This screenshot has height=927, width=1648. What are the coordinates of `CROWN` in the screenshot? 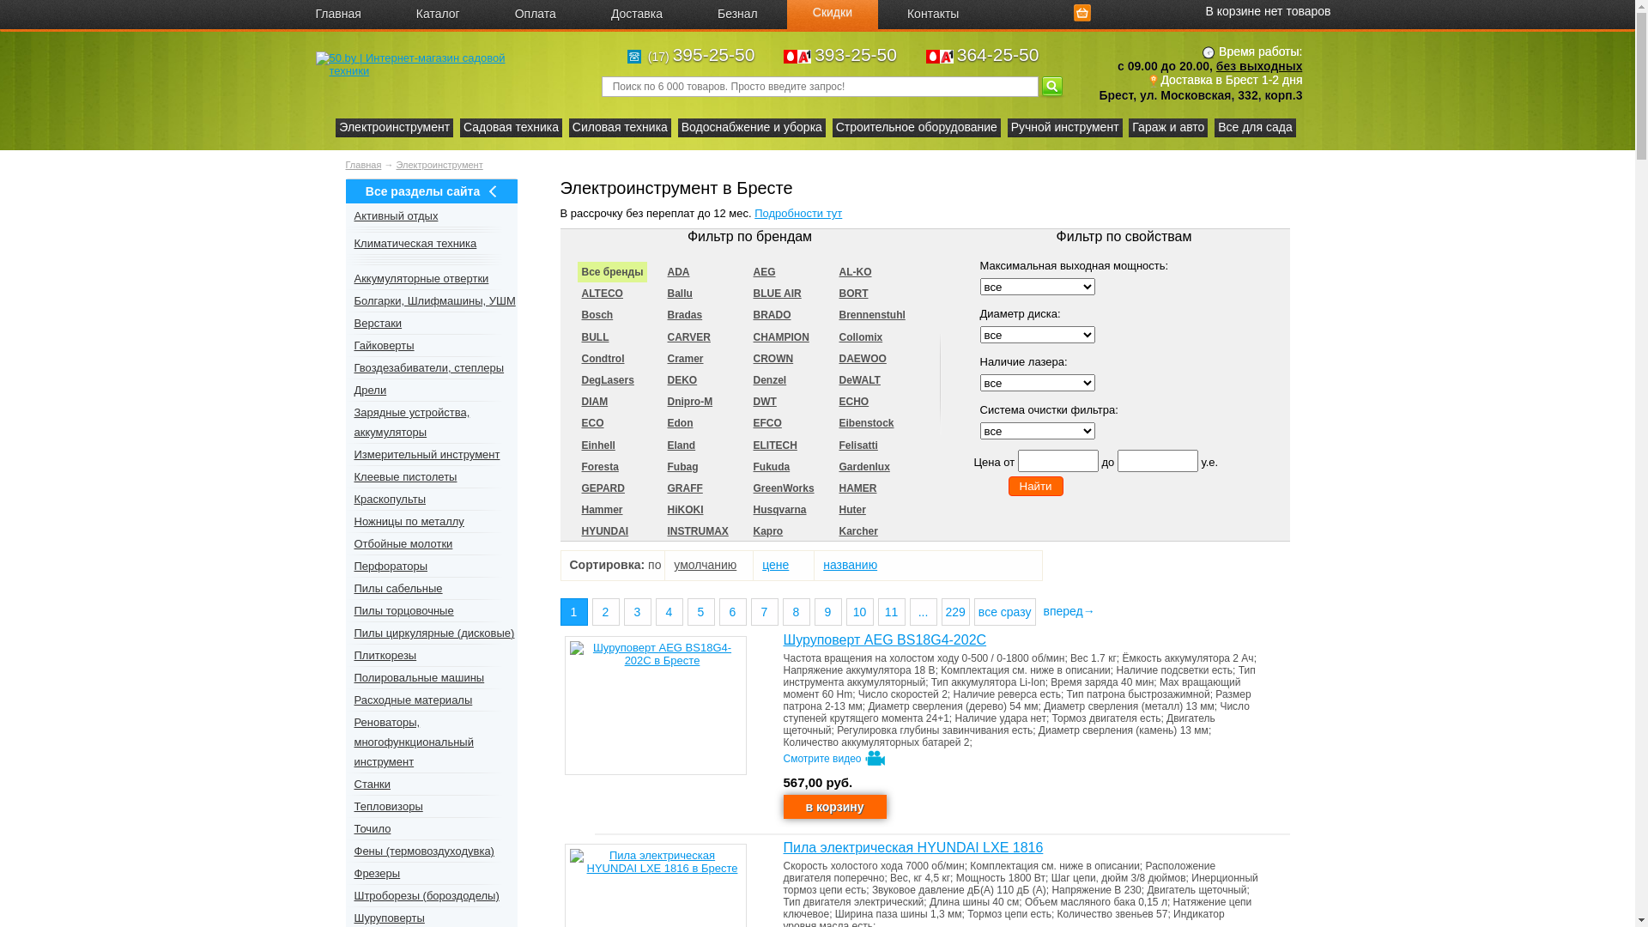 It's located at (772, 359).